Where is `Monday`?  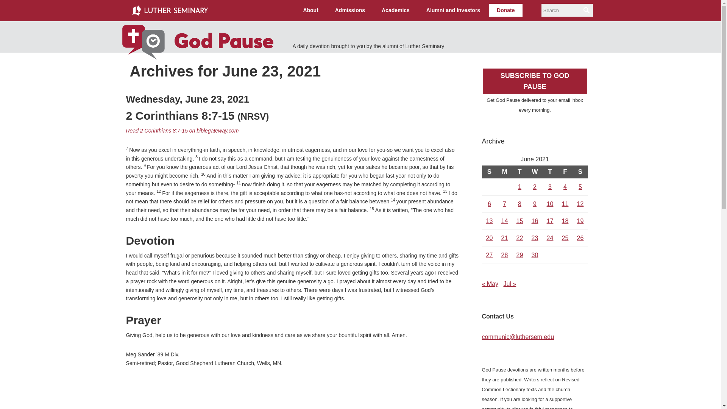
Monday is located at coordinates (504, 172).